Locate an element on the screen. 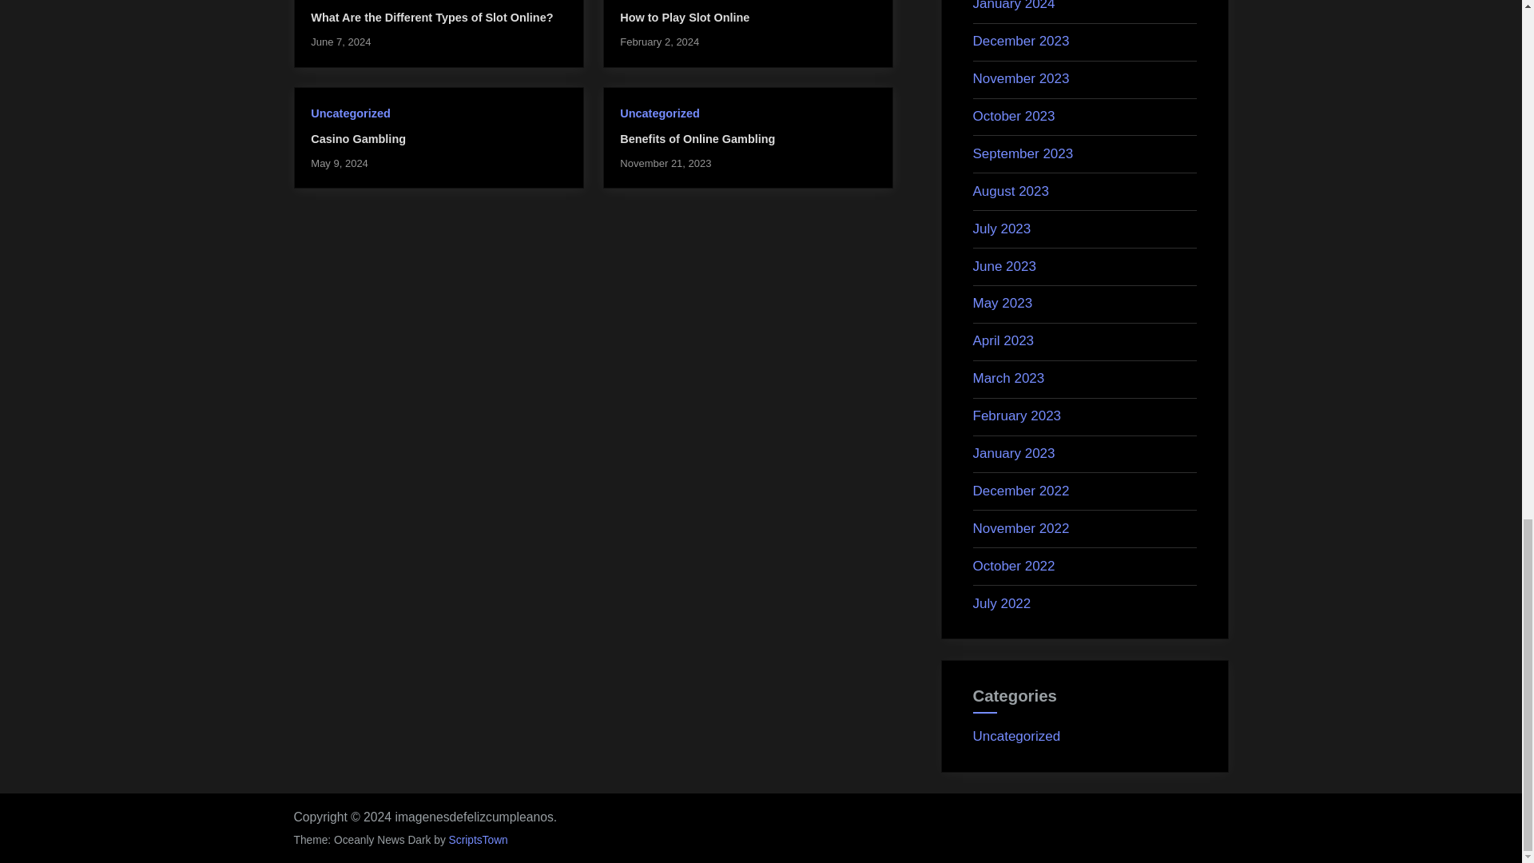 The image size is (1534, 863). How to Play Slot Online is located at coordinates (684, 18).